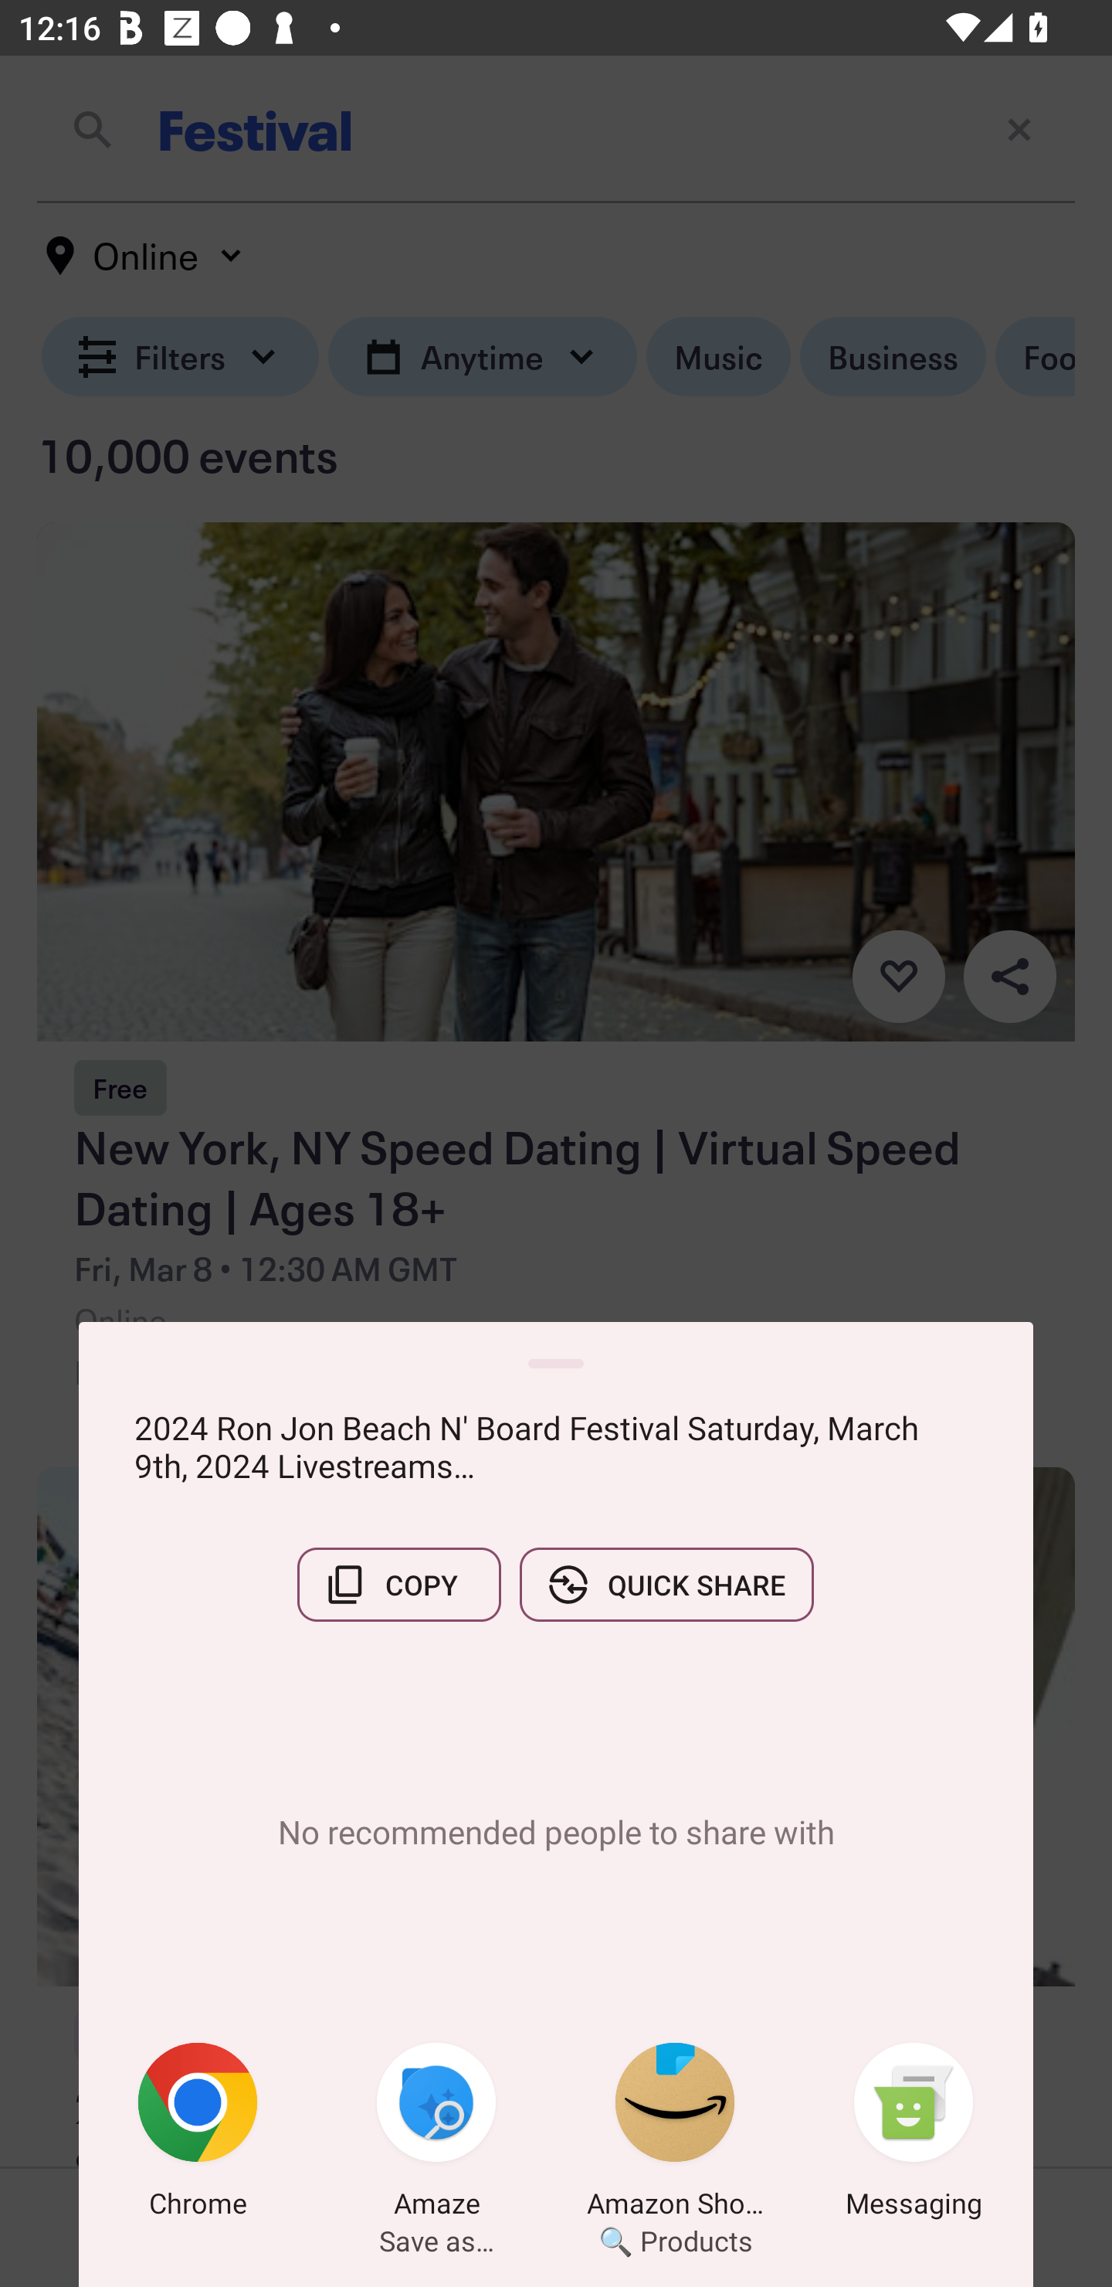  What do you see at coordinates (666, 1585) in the screenshot?
I see `QUICK SHARE` at bounding box center [666, 1585].